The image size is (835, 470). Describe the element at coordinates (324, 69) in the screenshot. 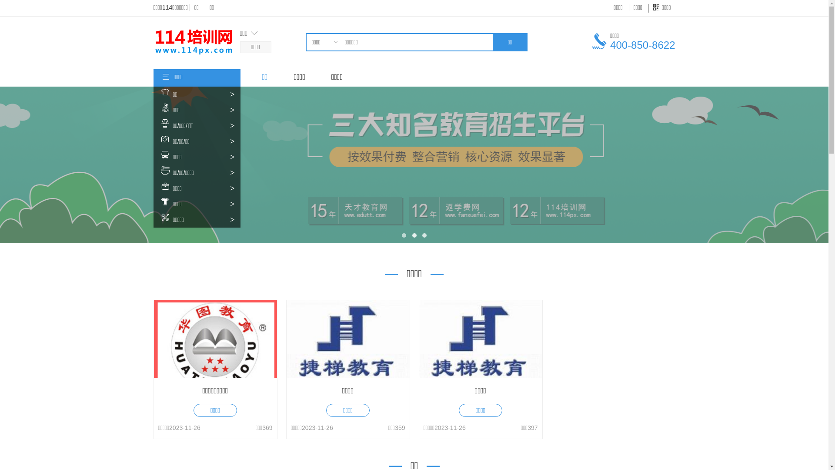

I see `0` at that location.